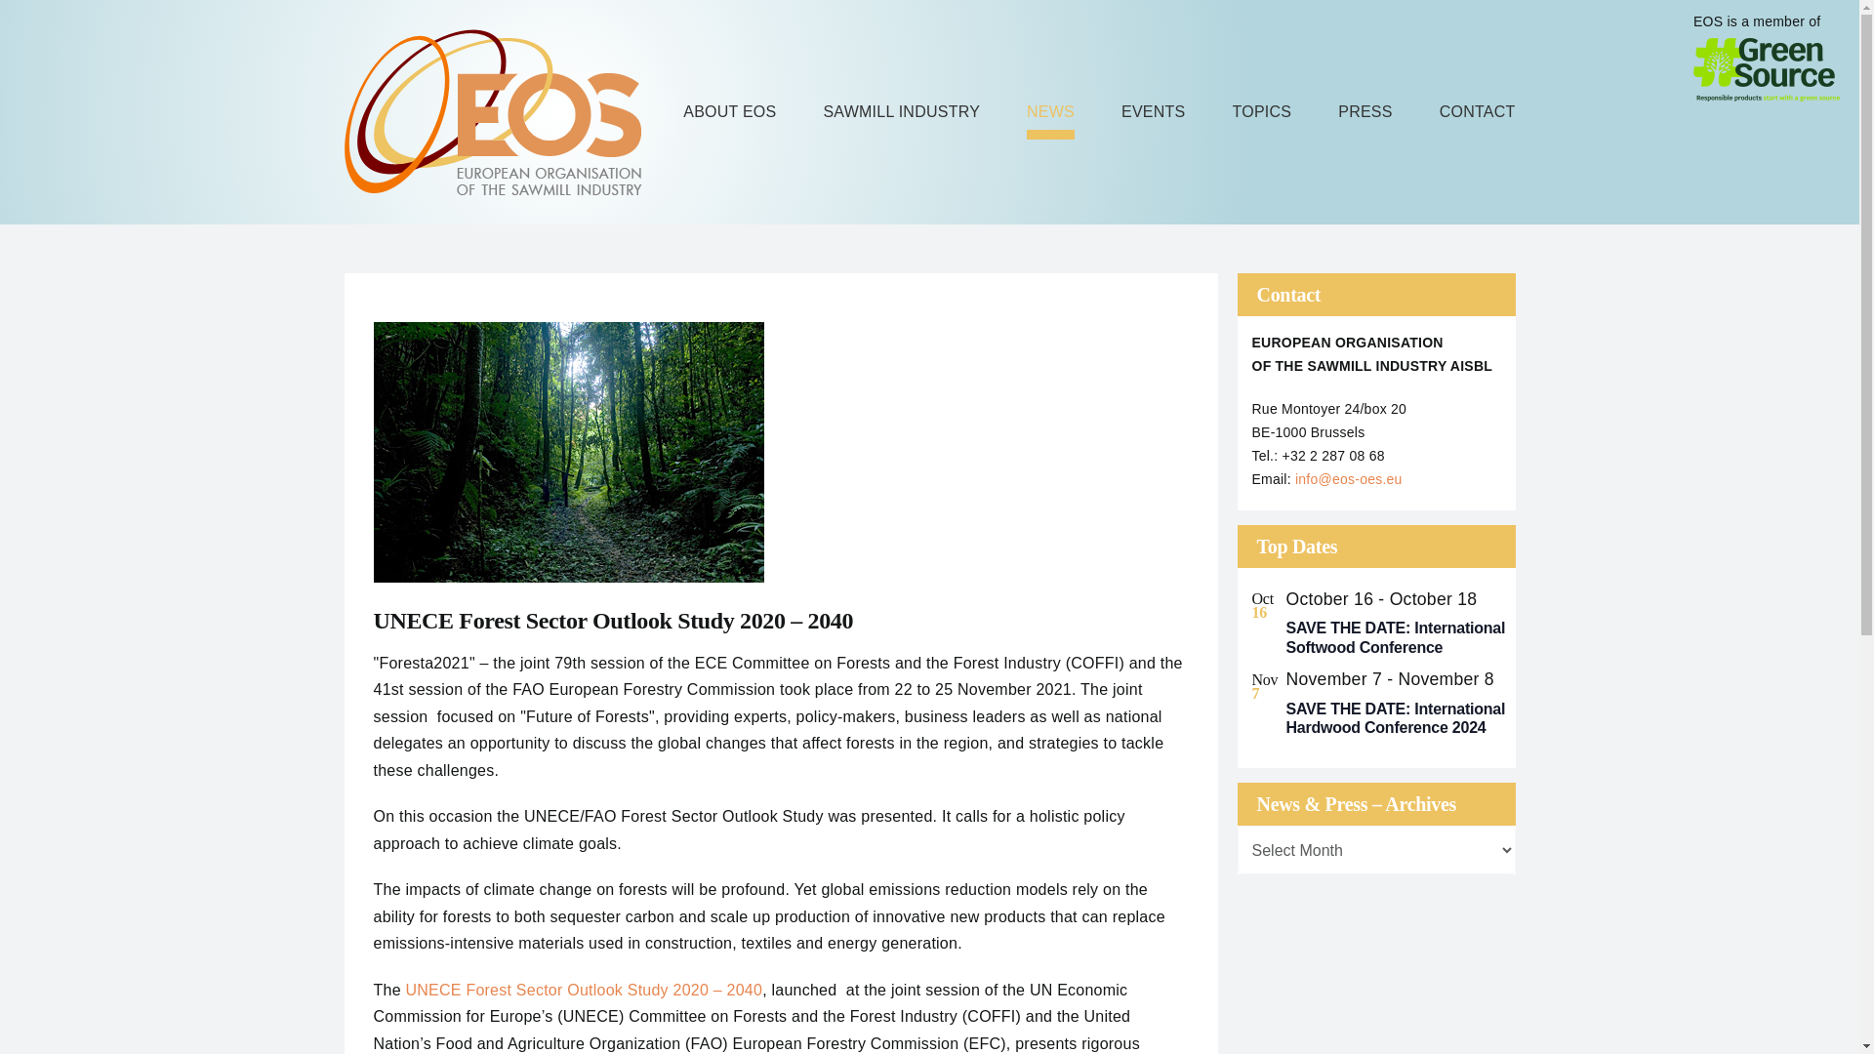 This screenshot has width=1874, height=1054. What do you see at coordinates (901, 111) in the screenshot?
I see `SAWMILL INDUSTRY` at bounding box center [901, 111].